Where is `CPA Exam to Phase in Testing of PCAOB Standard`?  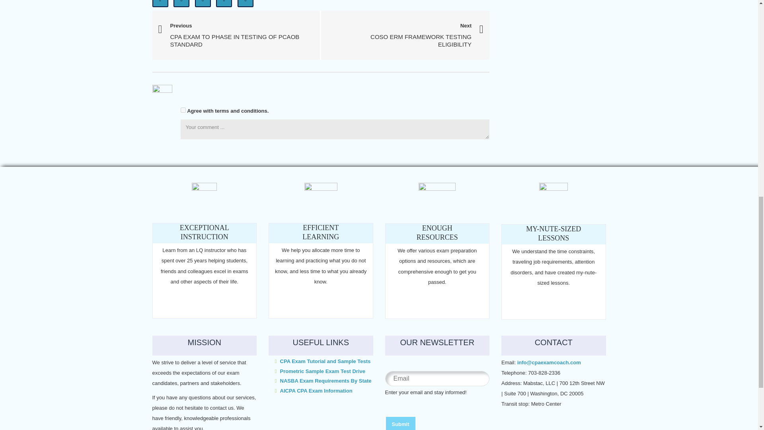 CPA Exam to Phase in Testing of PCAOB Standard is located at coordinates (236, 34).